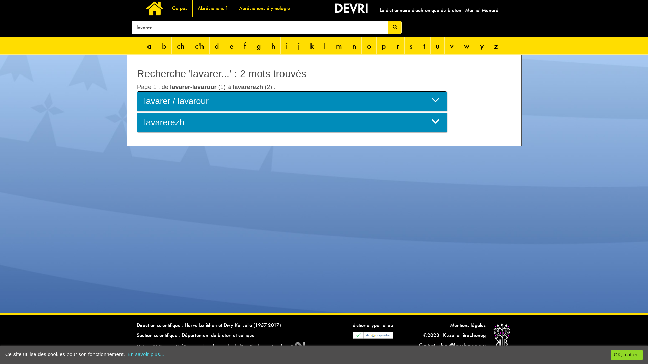 The image size is (648, 364). Describe the element at coordinates (627, 355) in the screenshot. I see `OK, mat eo.` at that location.